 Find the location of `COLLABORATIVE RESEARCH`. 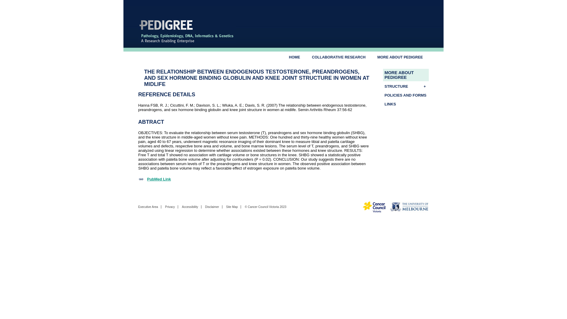

COLLABORATIVE RESEARCH is located at coordinates (338, 57).